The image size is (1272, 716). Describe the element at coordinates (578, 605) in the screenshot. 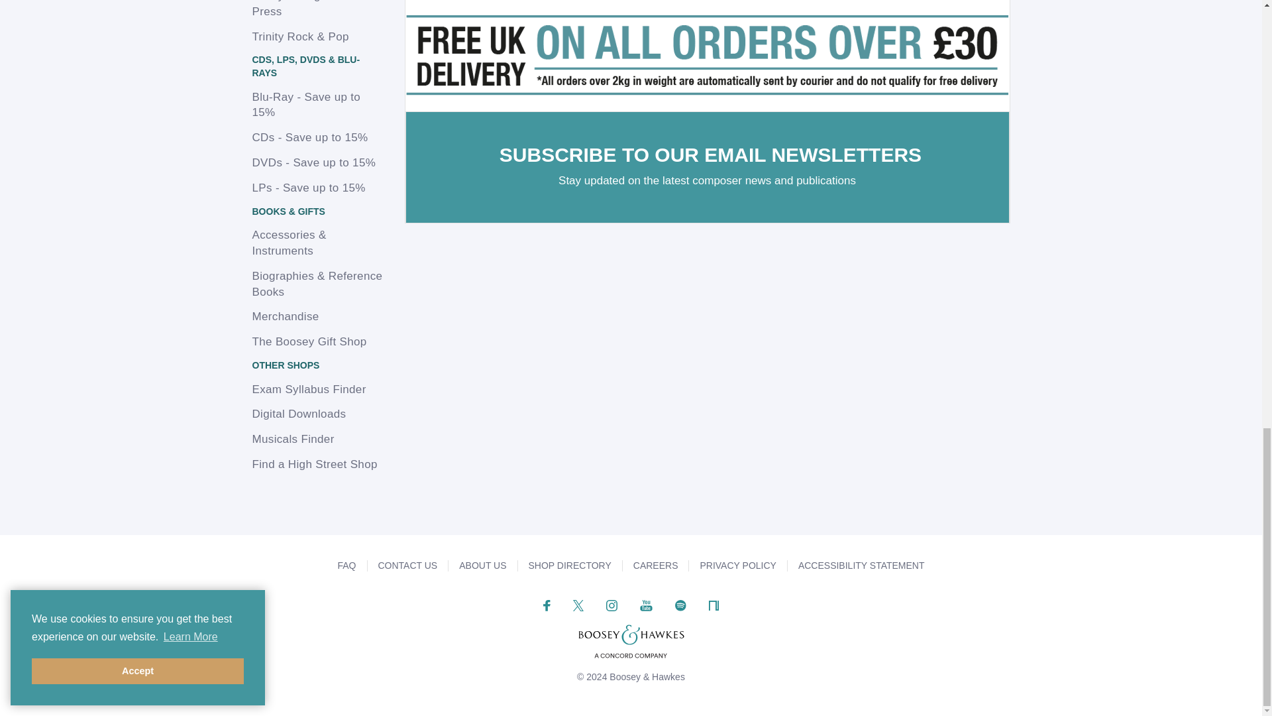

I see `Follow us on Twitter` at that location.